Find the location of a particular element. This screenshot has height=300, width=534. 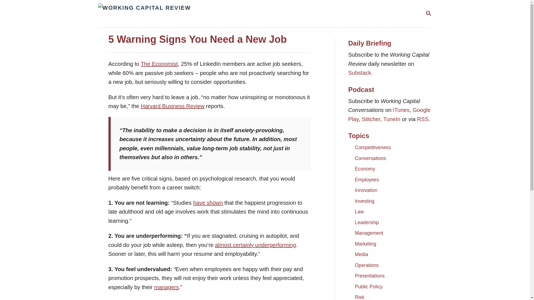

managers is located at coordinates (359, 296).